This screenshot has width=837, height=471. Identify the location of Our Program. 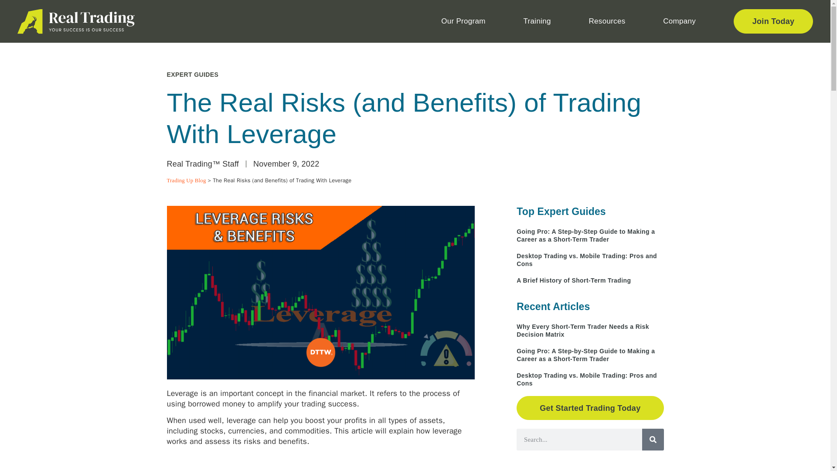
(465, 21).